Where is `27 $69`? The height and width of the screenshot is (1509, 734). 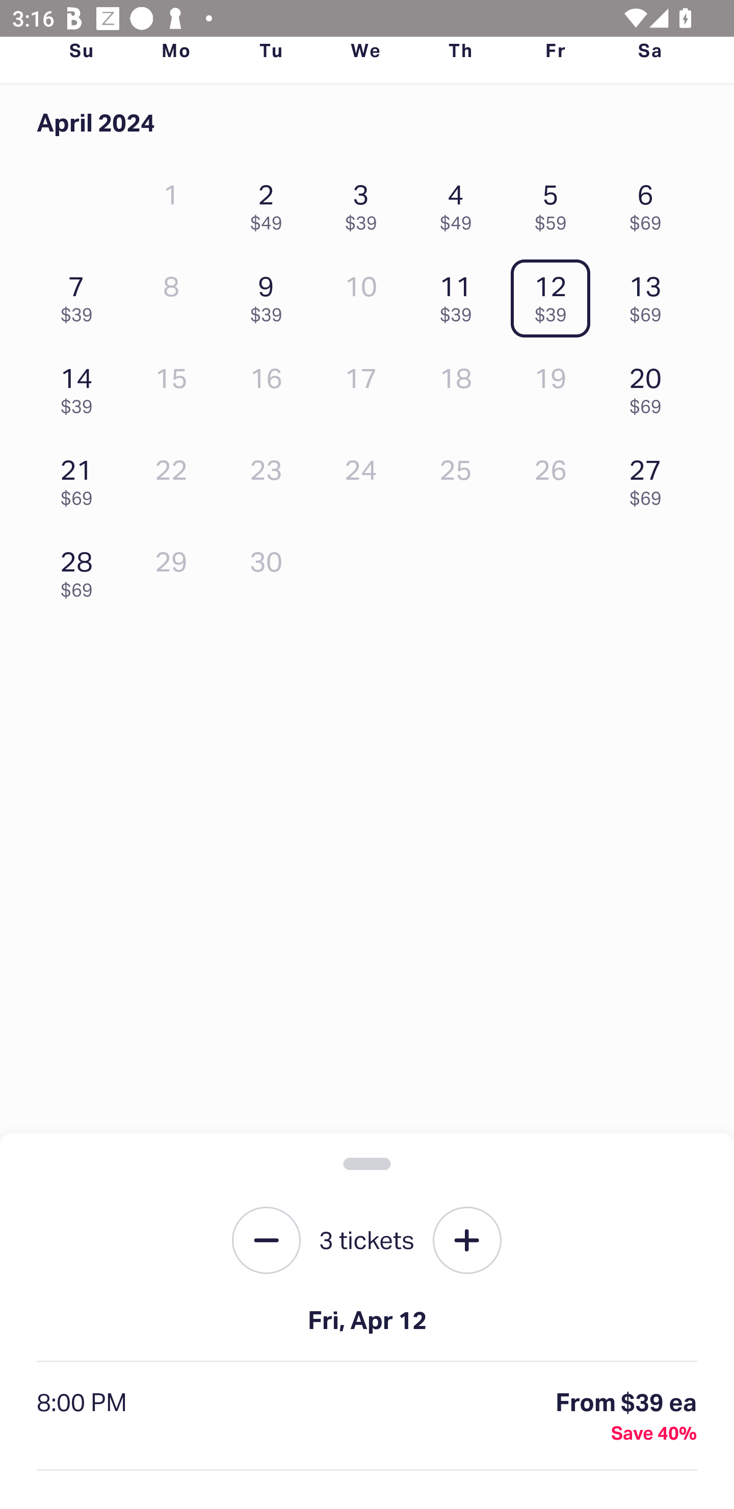
27 $69 is located at coordinates (650, 478).